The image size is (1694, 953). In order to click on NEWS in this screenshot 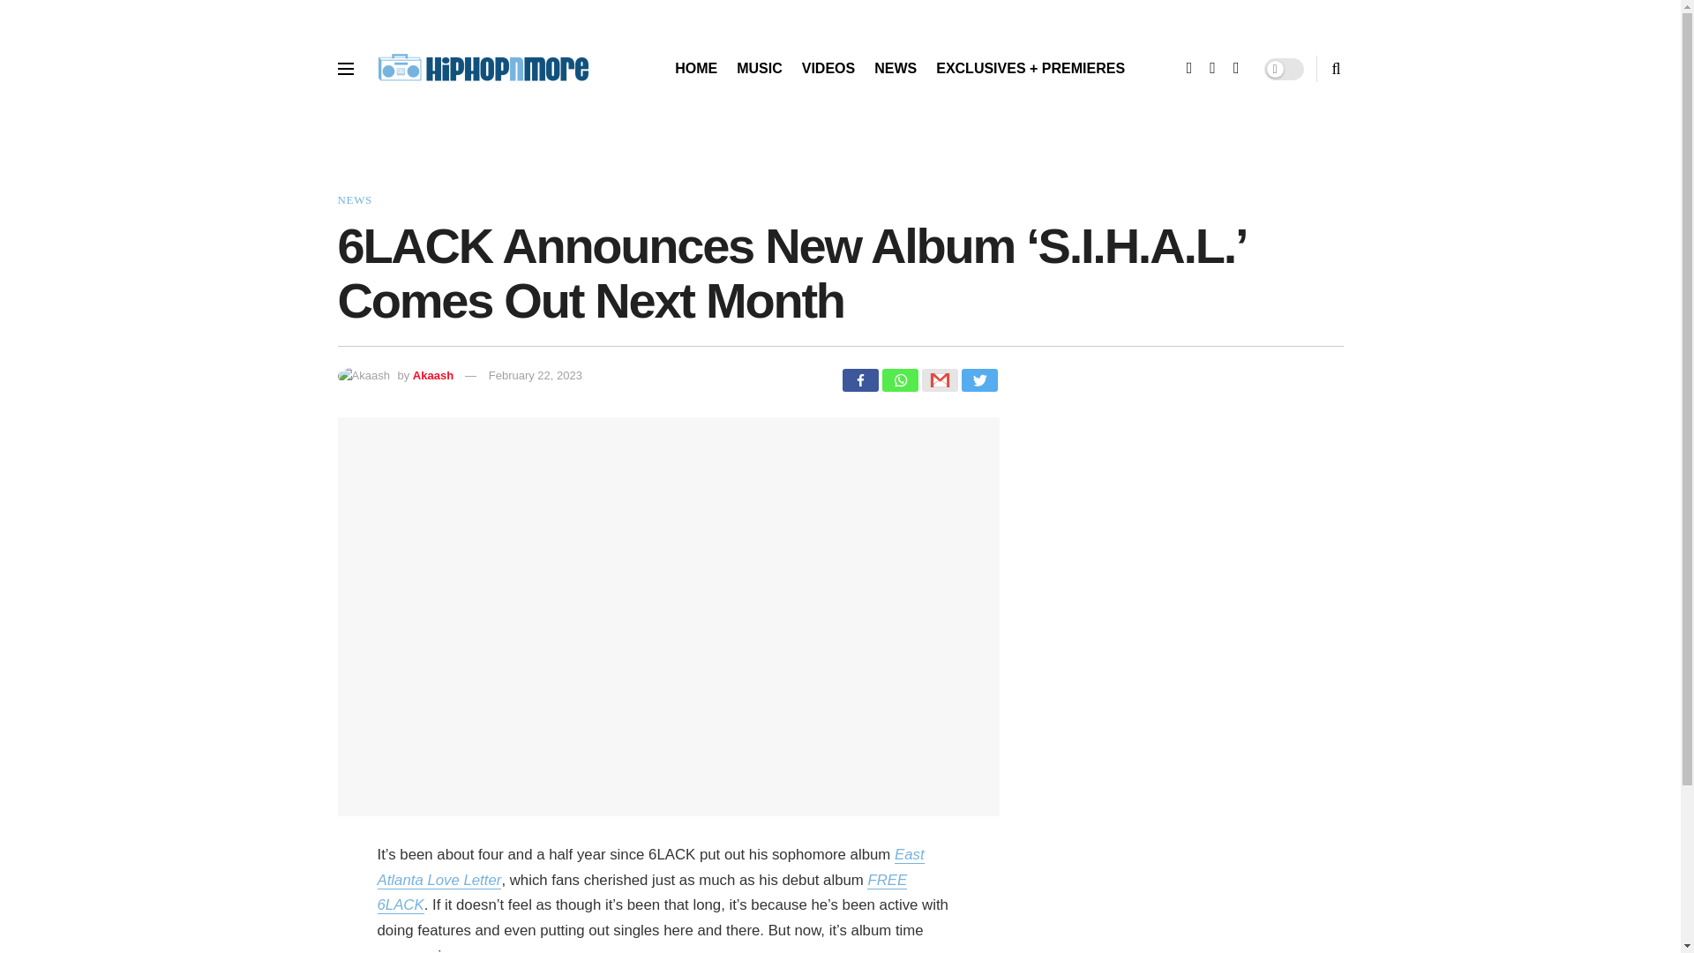, I will do `click(354, 199)`.